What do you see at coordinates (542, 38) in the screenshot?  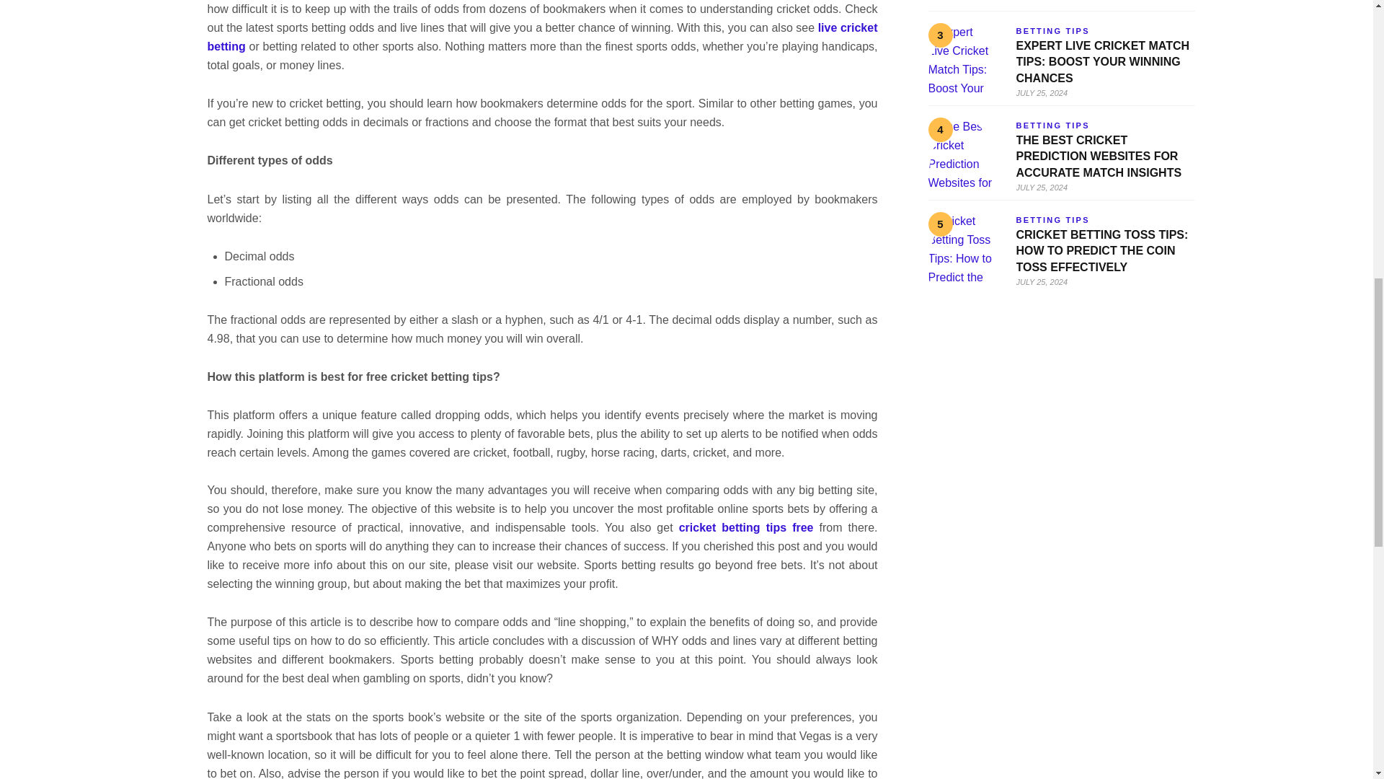 I see `live cricket betting` at bounding box center [542, 38].